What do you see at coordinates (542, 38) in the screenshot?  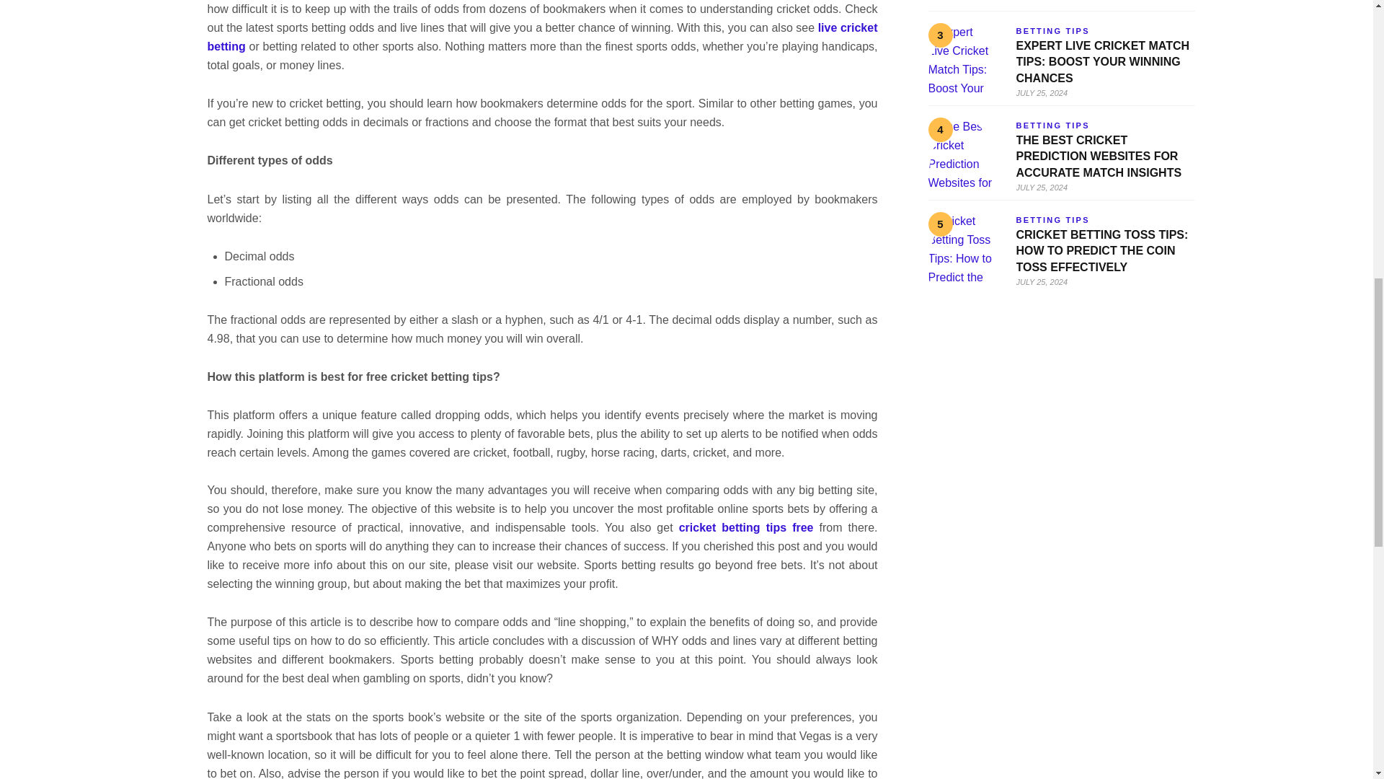 I see `live cricket betting` at bounding box center [542, 38].